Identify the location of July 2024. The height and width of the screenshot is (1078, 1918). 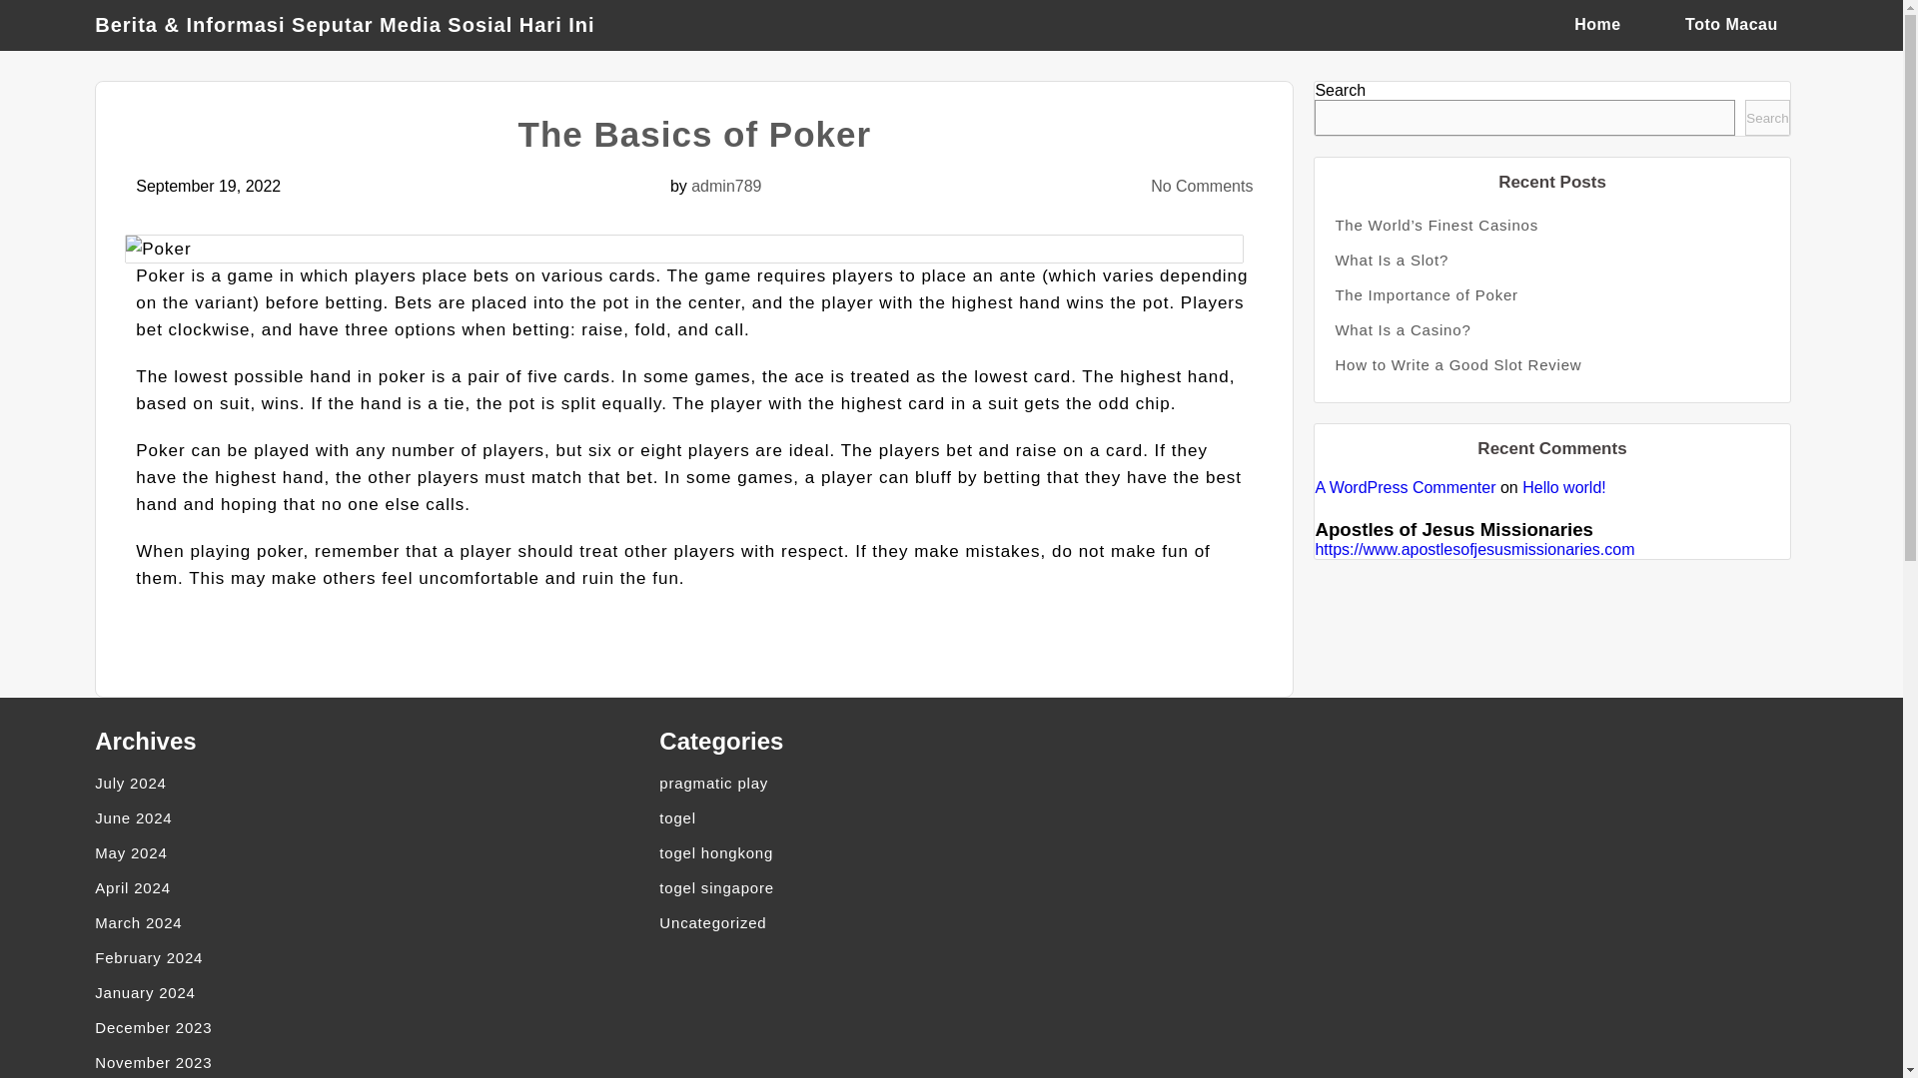
(376, 783).